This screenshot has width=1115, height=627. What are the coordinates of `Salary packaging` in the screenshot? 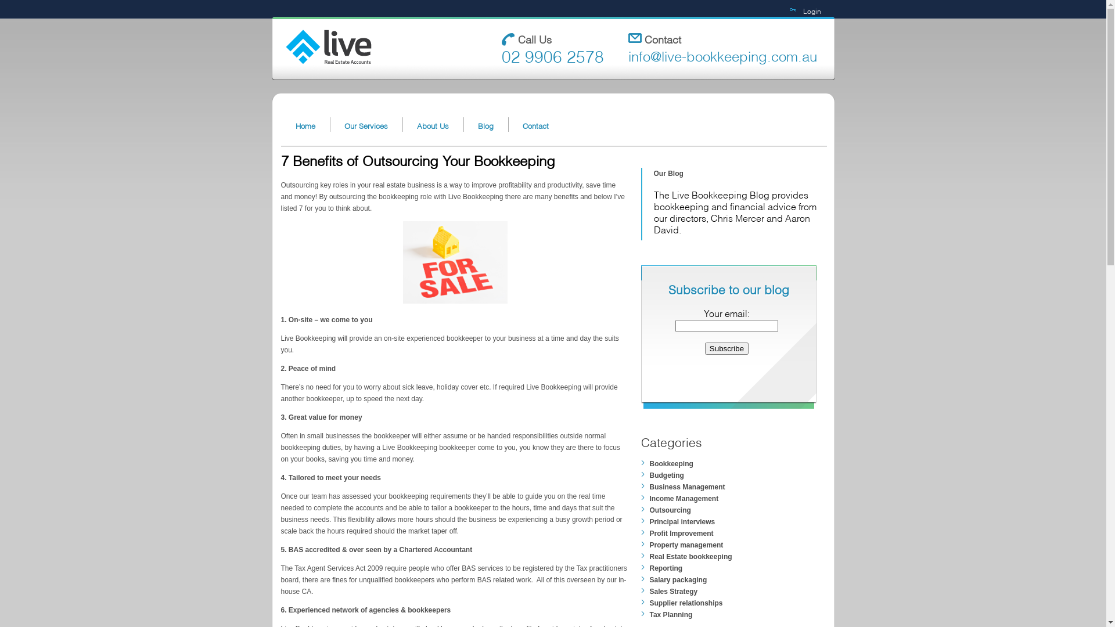 It's located at (742, 580).